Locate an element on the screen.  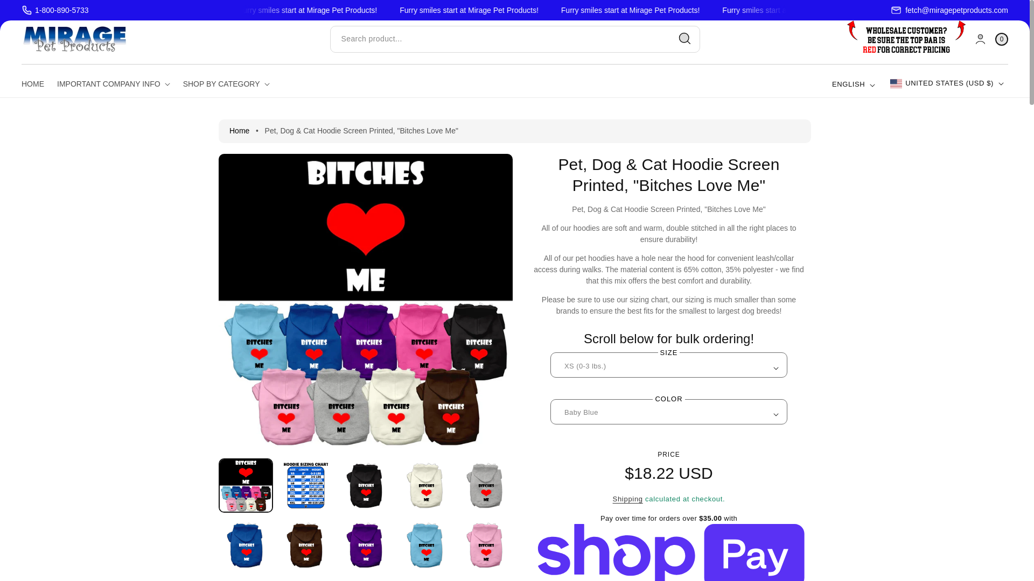
IMPORTANT COMPANY INFO is located at coordinates (114, 84).